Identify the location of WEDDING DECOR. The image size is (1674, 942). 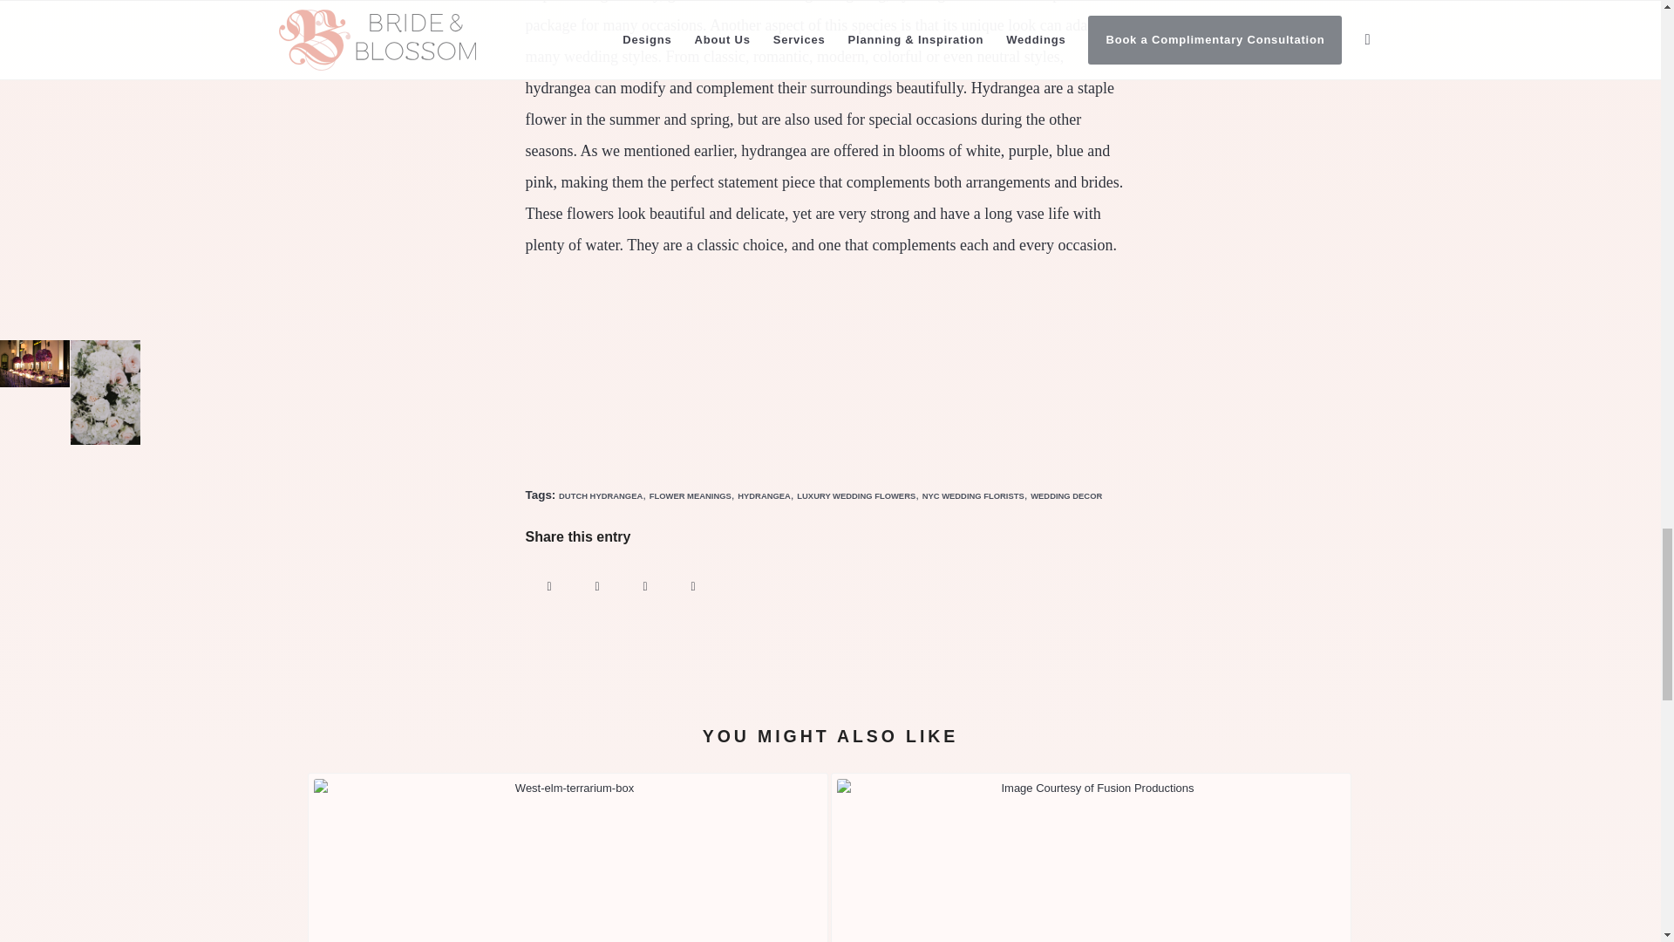
(1065, 495).